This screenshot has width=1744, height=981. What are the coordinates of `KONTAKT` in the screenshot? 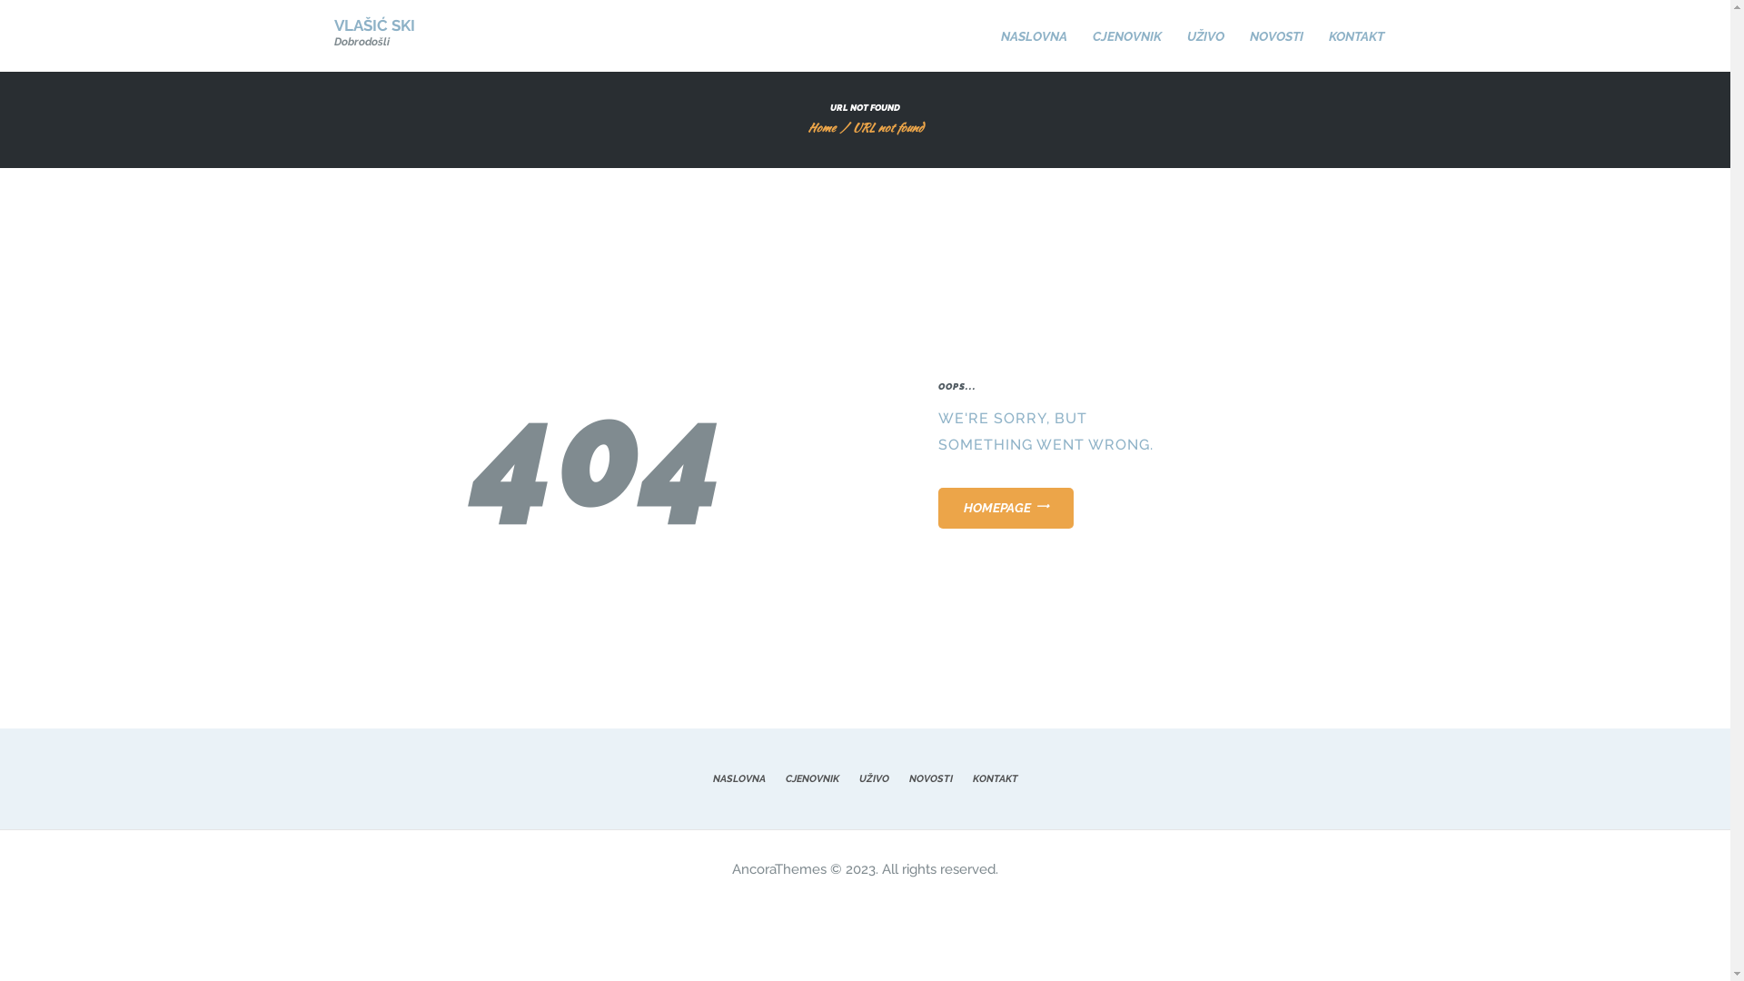 It's located at (1355, 36).